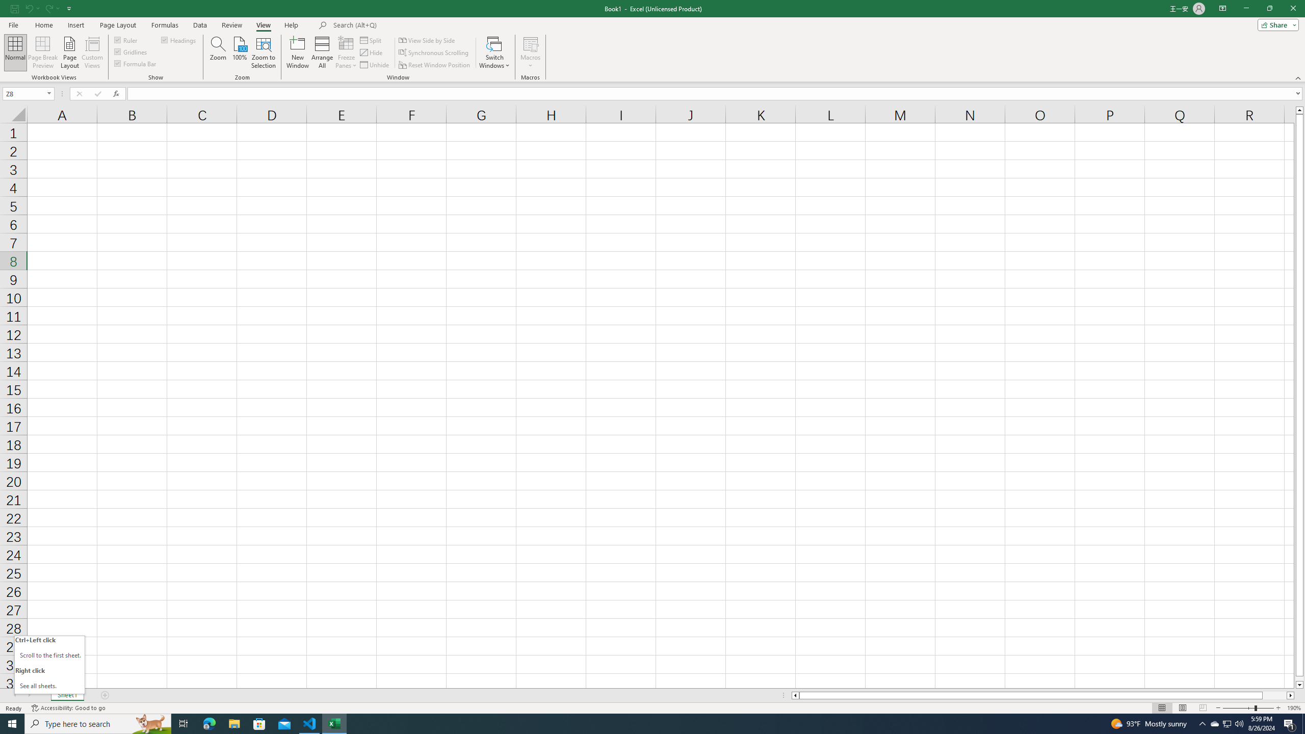 Image resolution: width=1305 pixels, height=734 pixels. Describe the element at coordinates (105, 695) in the screenshot. I see `Add Sheet` at that location.